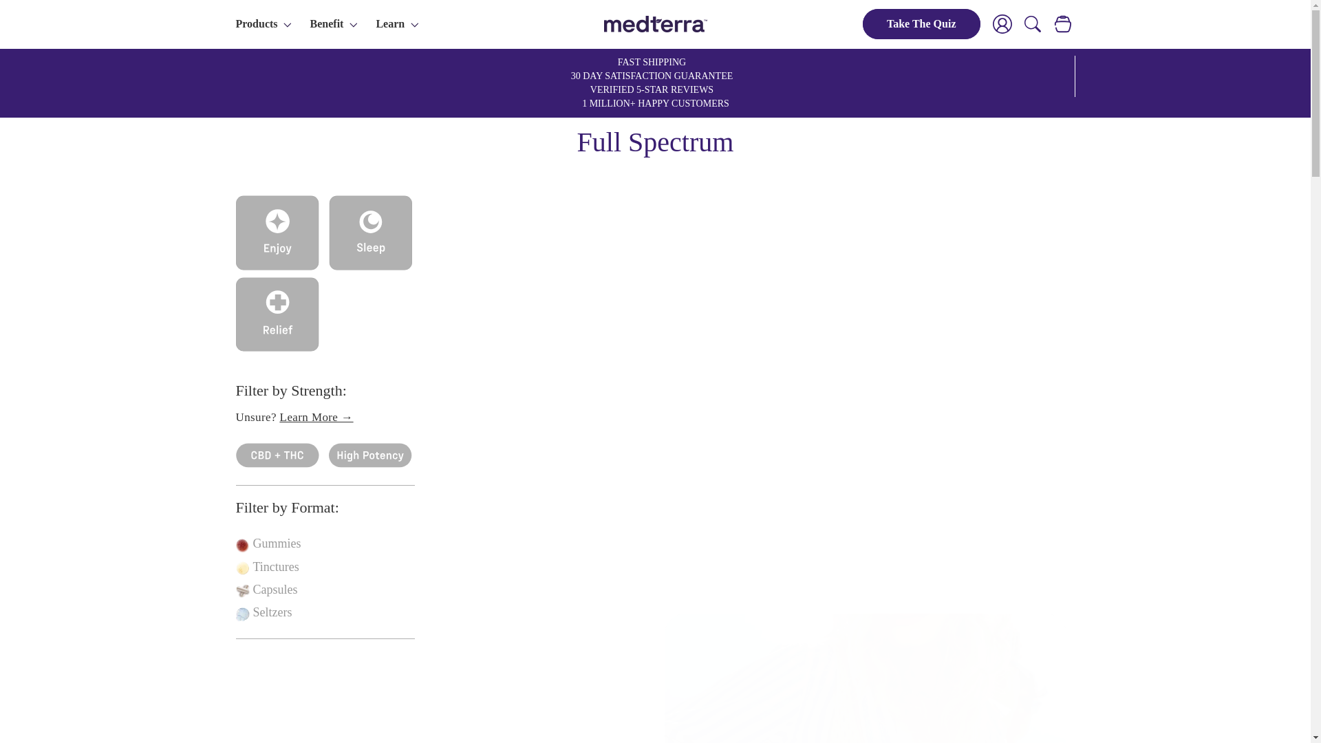 This screenshot has height=743, width=1321. Describe the element at coordinates (327, 453) in the screenshot. I see `High Potency` at that location.